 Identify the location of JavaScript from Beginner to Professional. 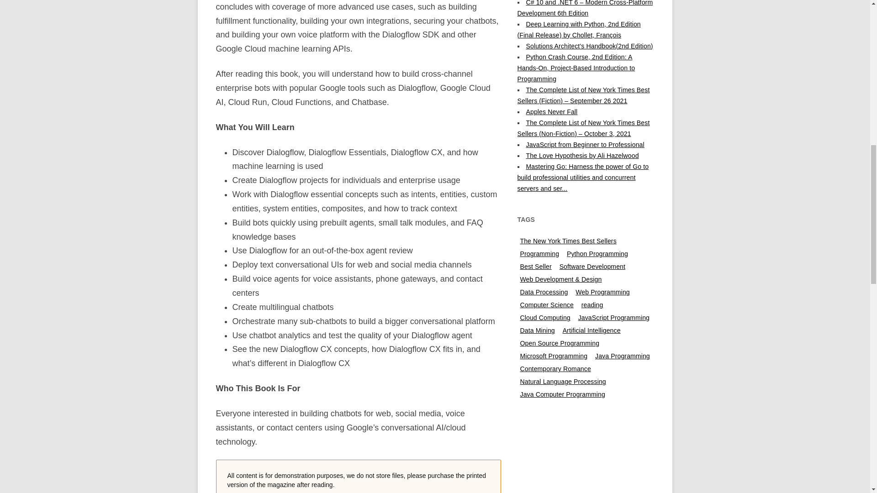
(586, 144).